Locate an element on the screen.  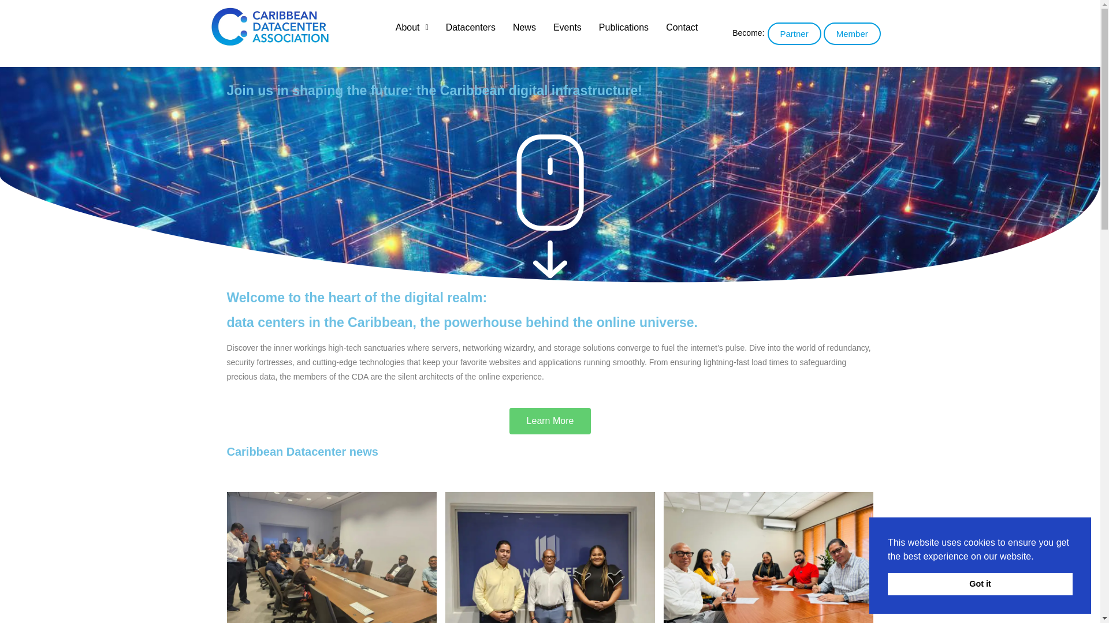
Contact is located at coordinates (682, 28).